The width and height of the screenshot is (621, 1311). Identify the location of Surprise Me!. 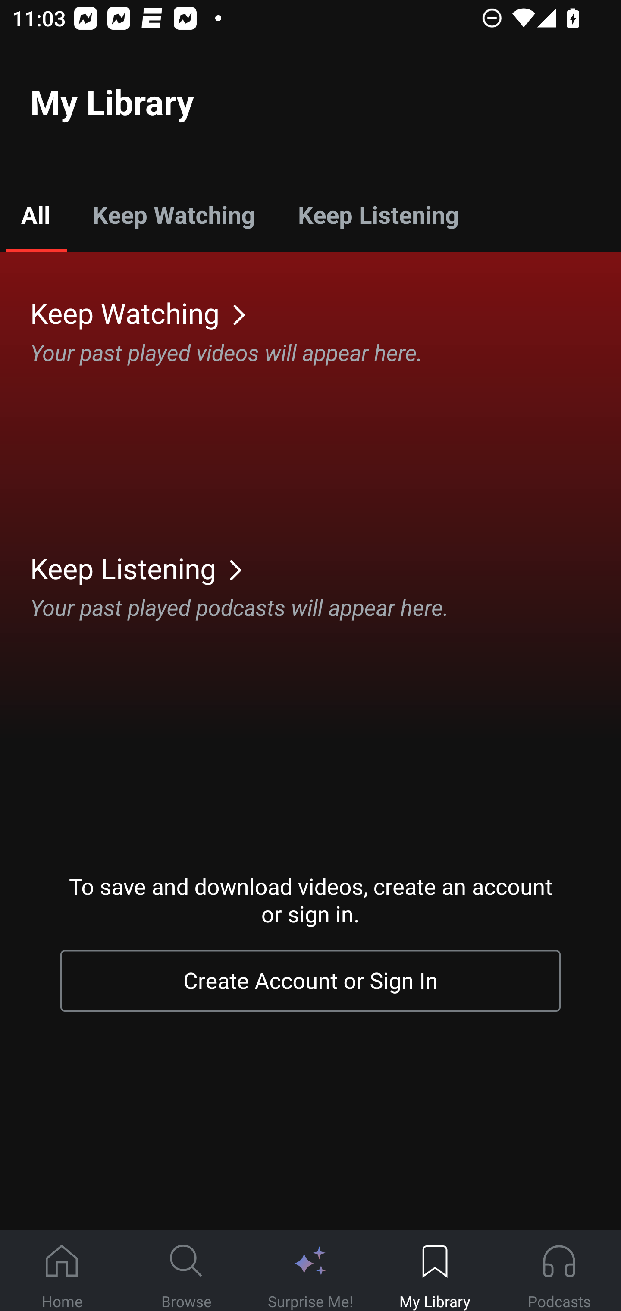
(310, 1271).